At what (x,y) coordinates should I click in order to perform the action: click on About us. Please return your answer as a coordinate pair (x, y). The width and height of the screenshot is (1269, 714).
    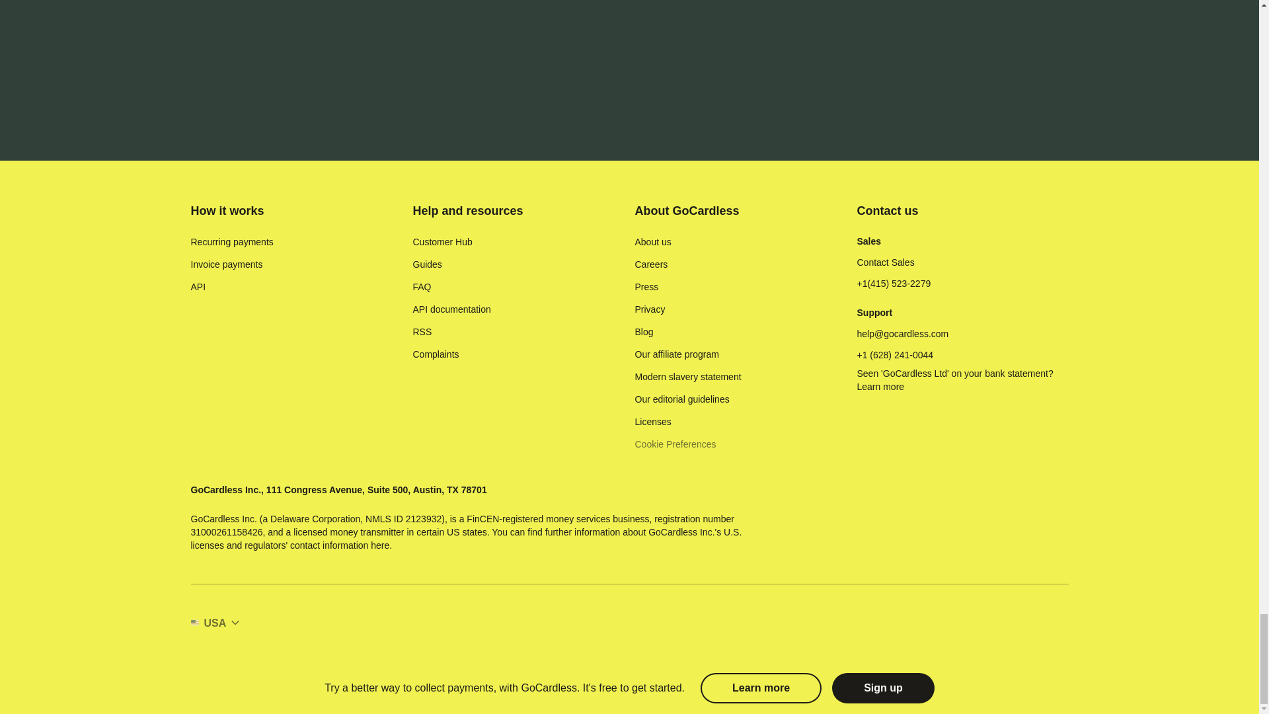
    Looking at the image, I should click on (653, 242).